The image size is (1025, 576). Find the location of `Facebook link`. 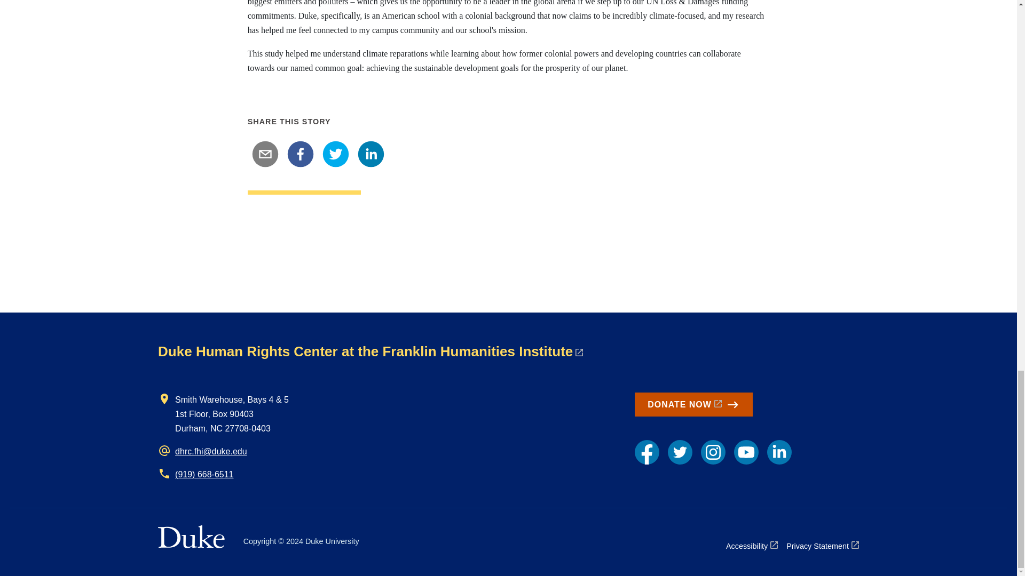

Facebook link is located at coordinates (646, 452).